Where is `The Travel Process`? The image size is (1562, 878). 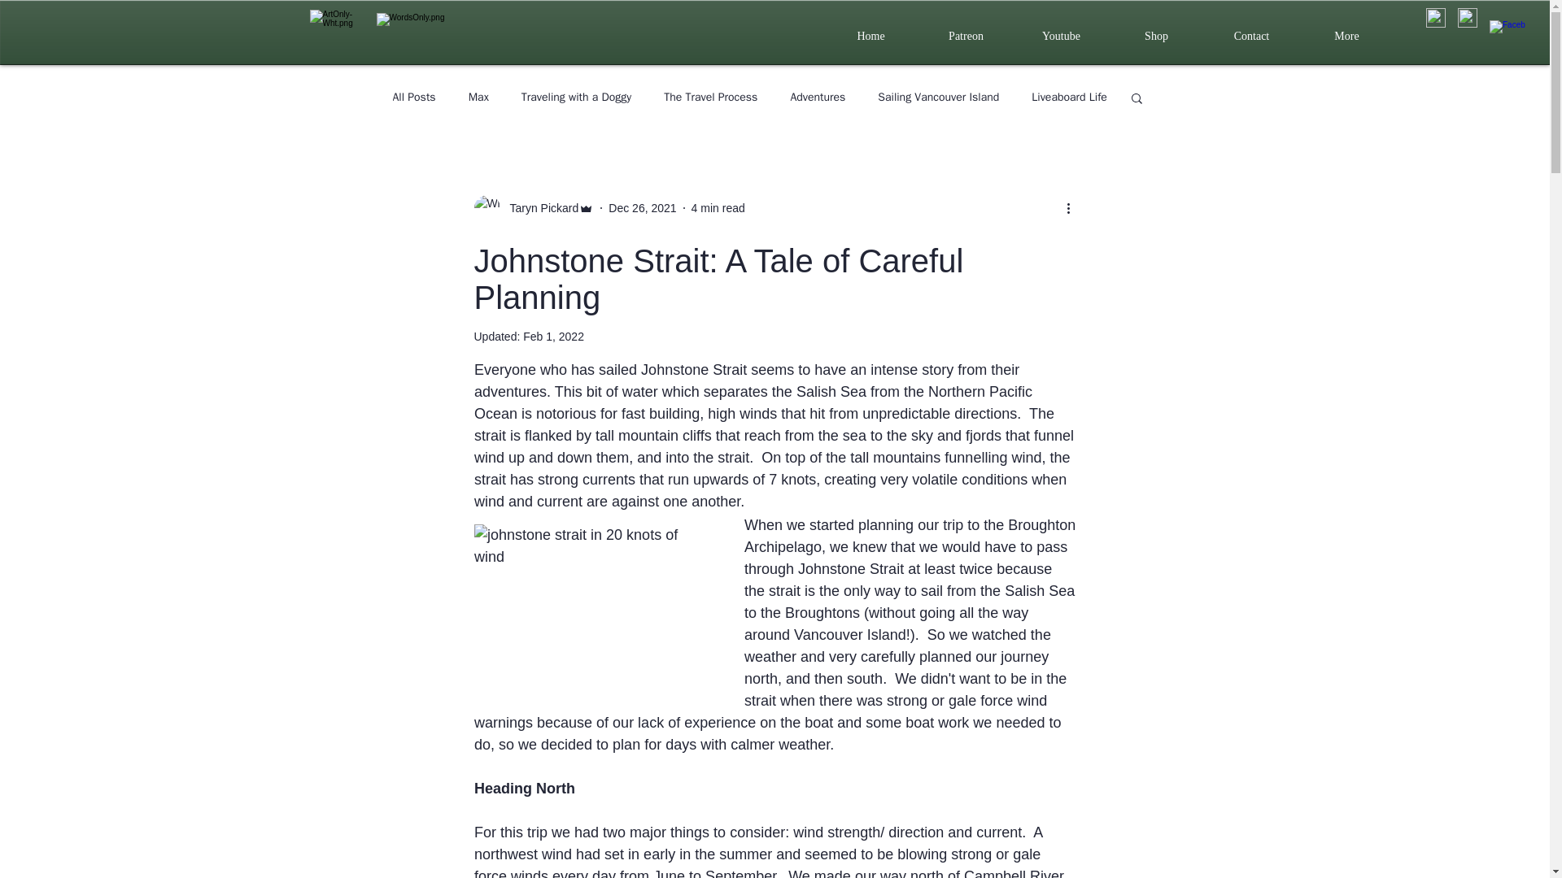 The Travel Process is located at coordinates (711, 98).